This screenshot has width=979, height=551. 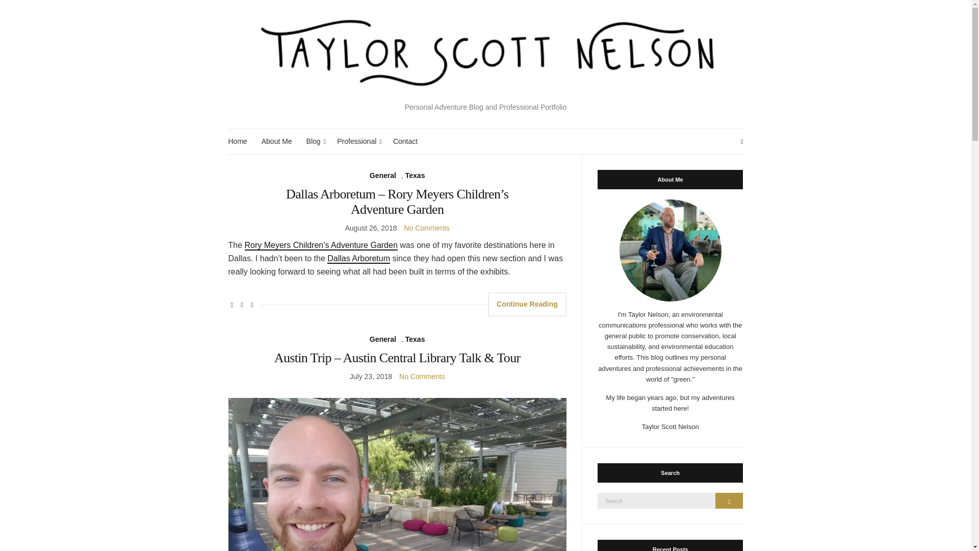 What do you see at coordinates (383, 176) in the screenshot?
I see `General` at bounding box center [383, 176].